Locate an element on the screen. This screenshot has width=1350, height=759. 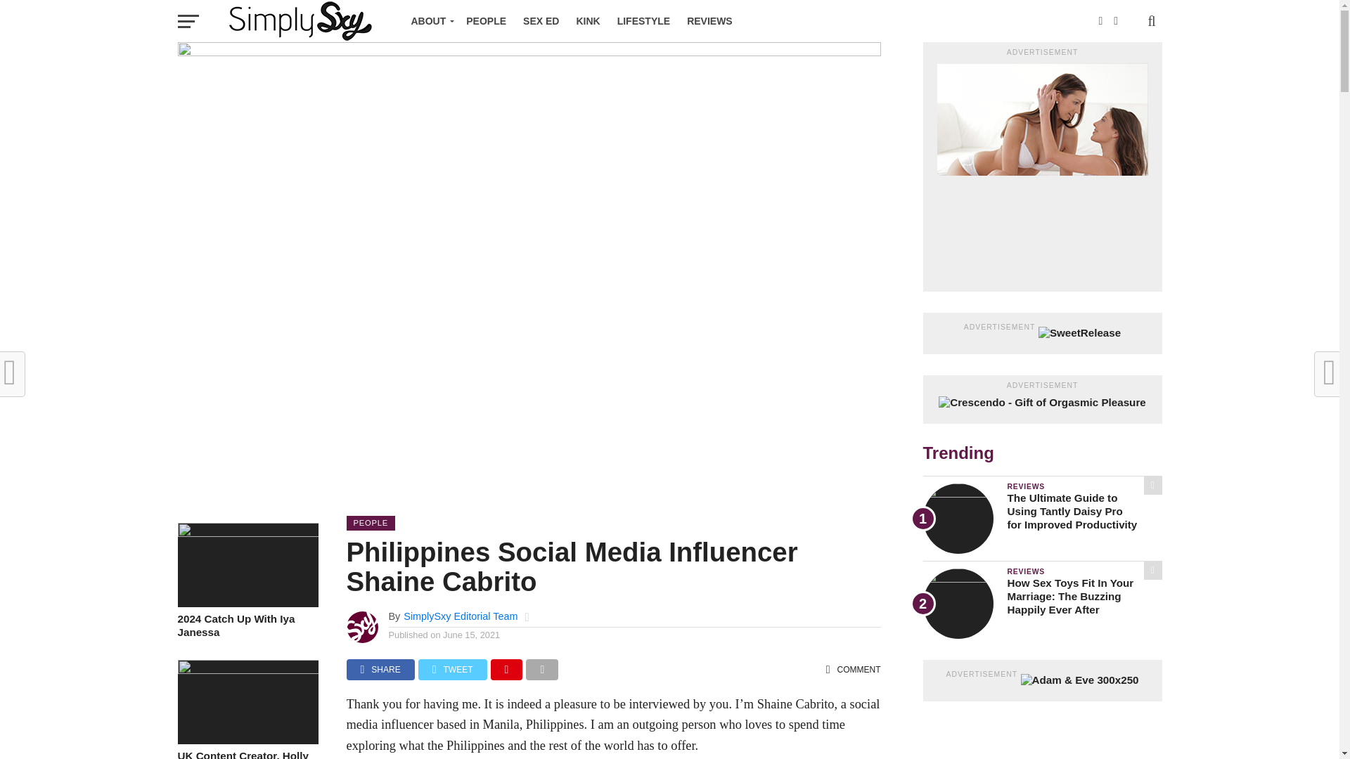
2024 Catch Up With Iya Janessa is located at coordinates (247, 533).